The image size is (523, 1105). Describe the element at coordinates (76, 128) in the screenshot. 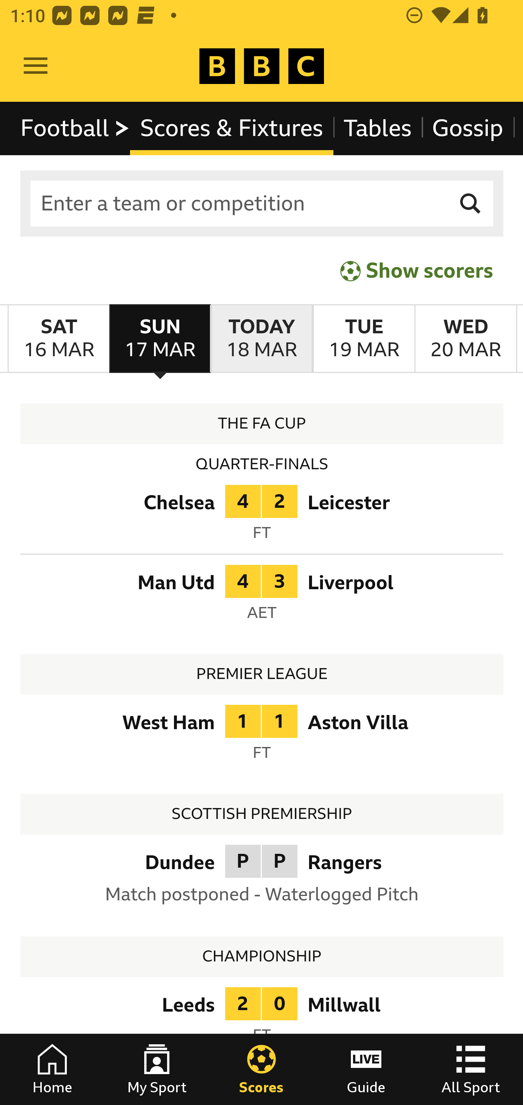

I see `Football ` at that location.